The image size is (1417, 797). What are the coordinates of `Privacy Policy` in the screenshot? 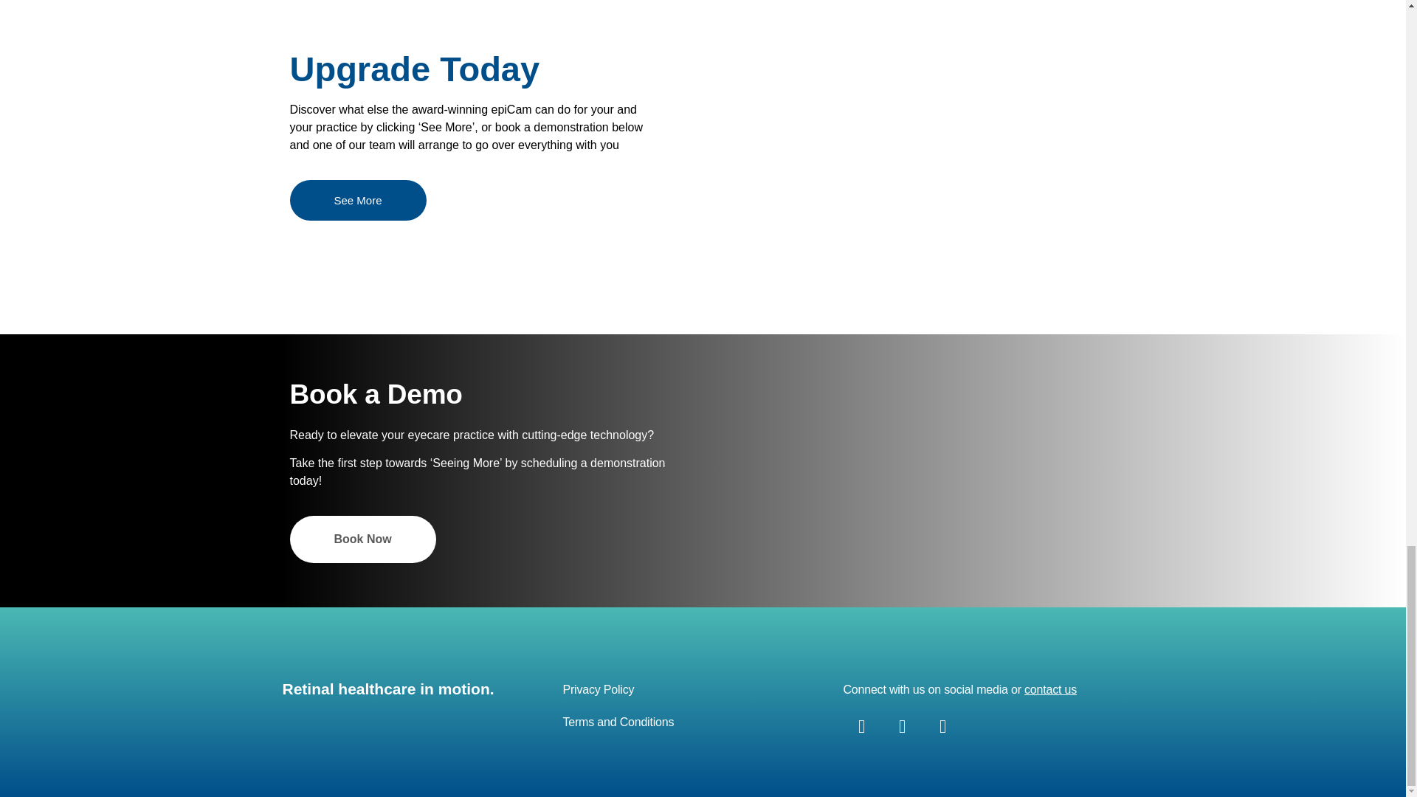 It's located at (598, 689).